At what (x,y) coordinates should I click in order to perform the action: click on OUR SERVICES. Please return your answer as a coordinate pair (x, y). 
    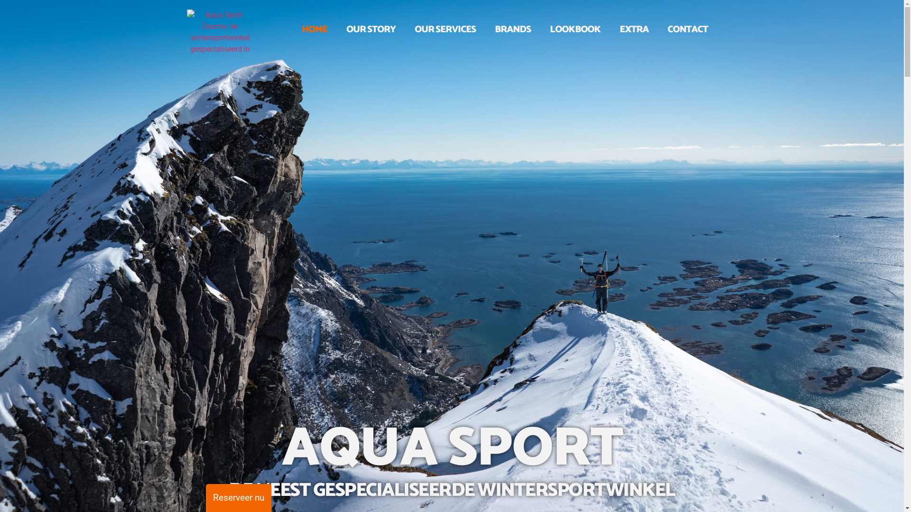
    Looking at the image, I should click on (445, 30).